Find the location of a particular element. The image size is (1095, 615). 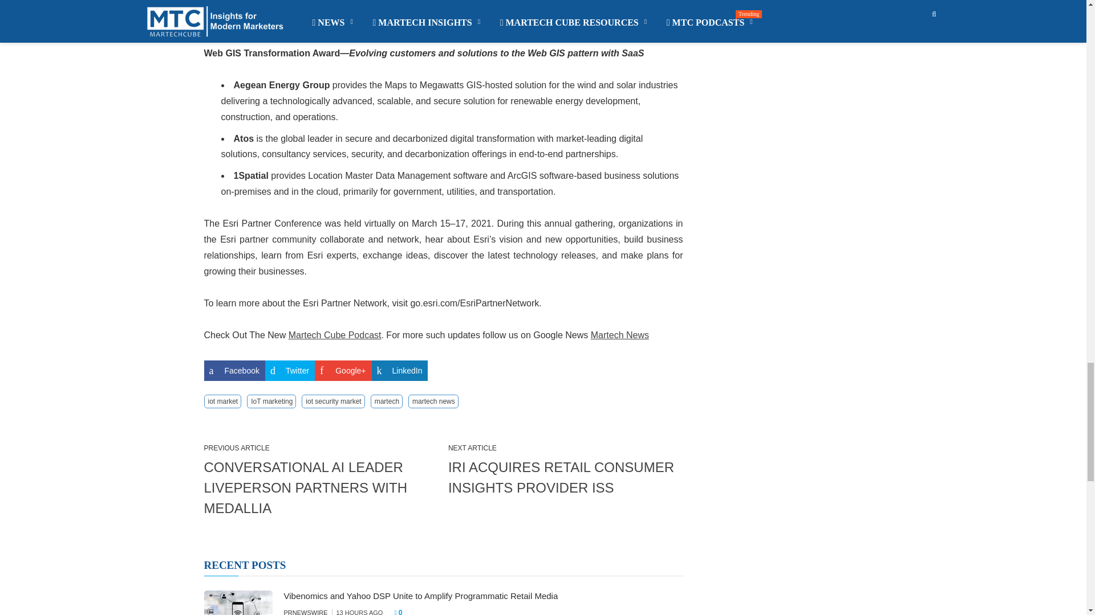

Comments is located at coordinates (401, 610).